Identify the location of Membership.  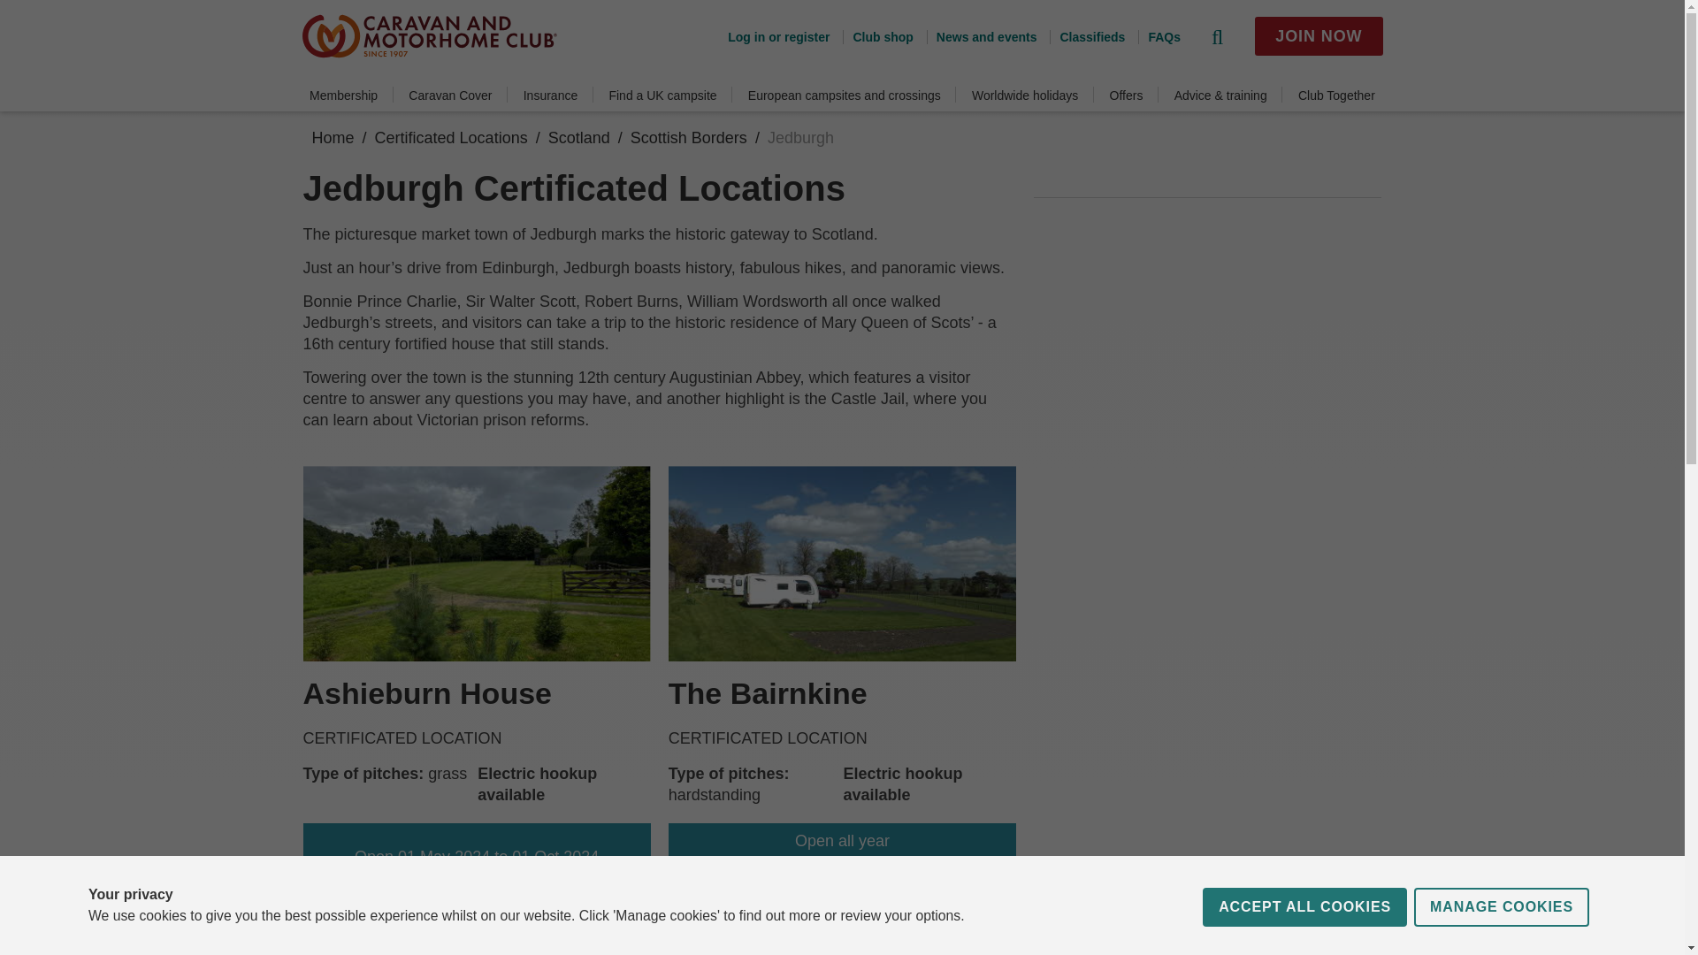
(343, 95).